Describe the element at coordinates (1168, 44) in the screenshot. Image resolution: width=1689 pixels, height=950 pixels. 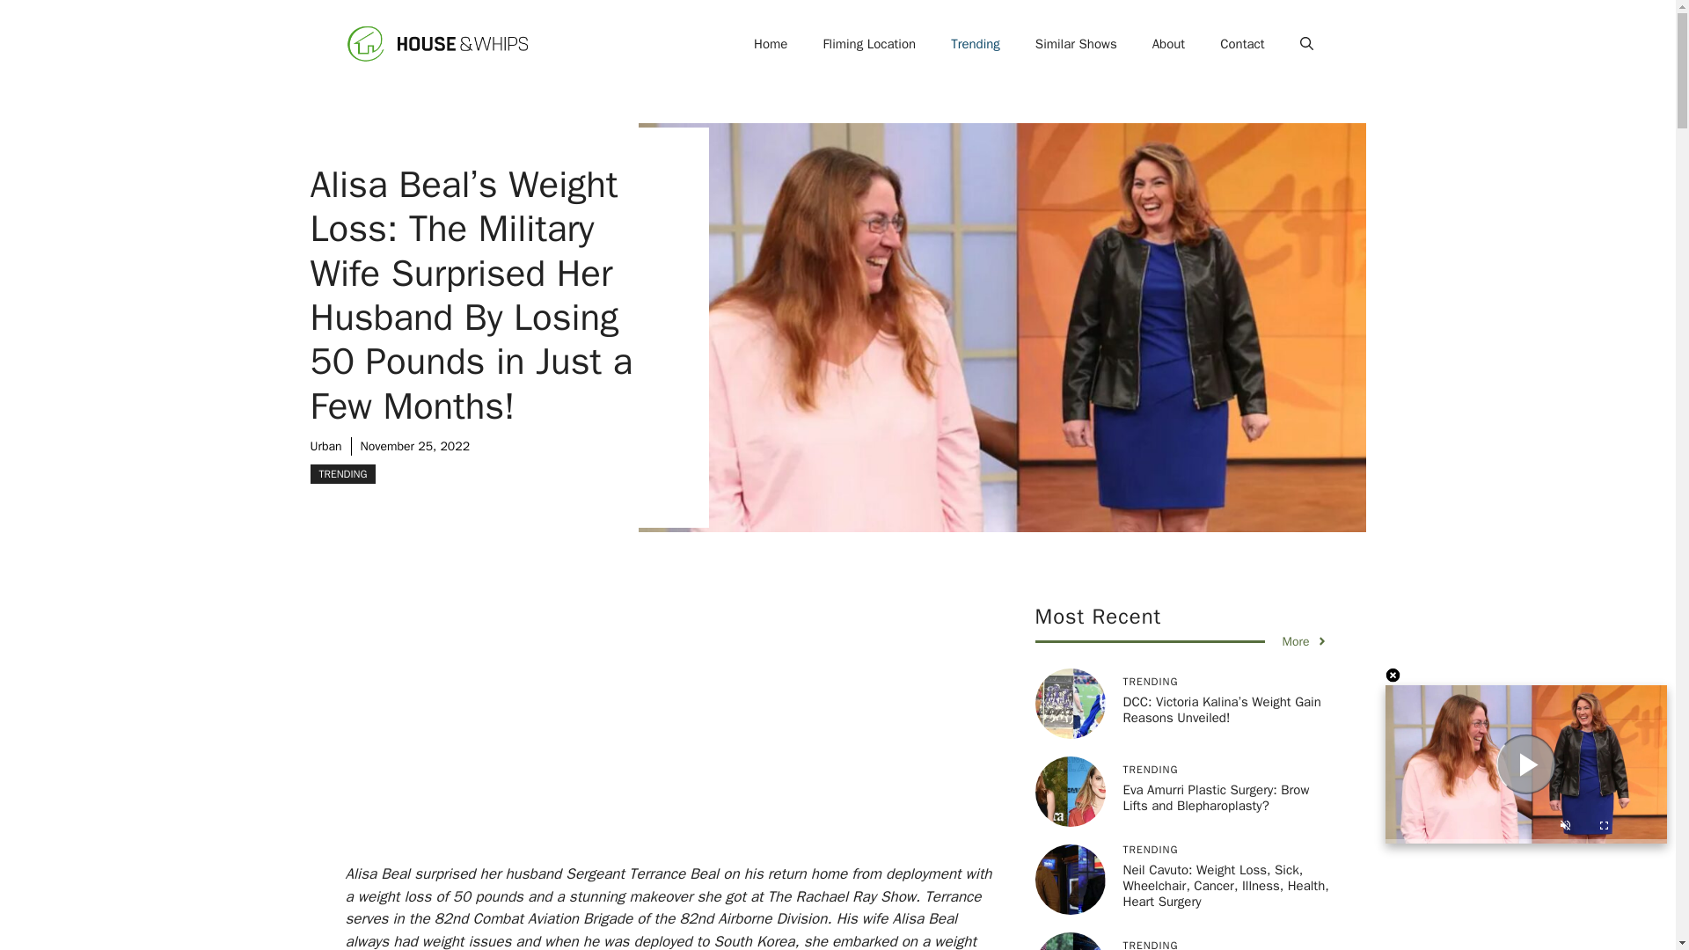
I see `About` at that location.